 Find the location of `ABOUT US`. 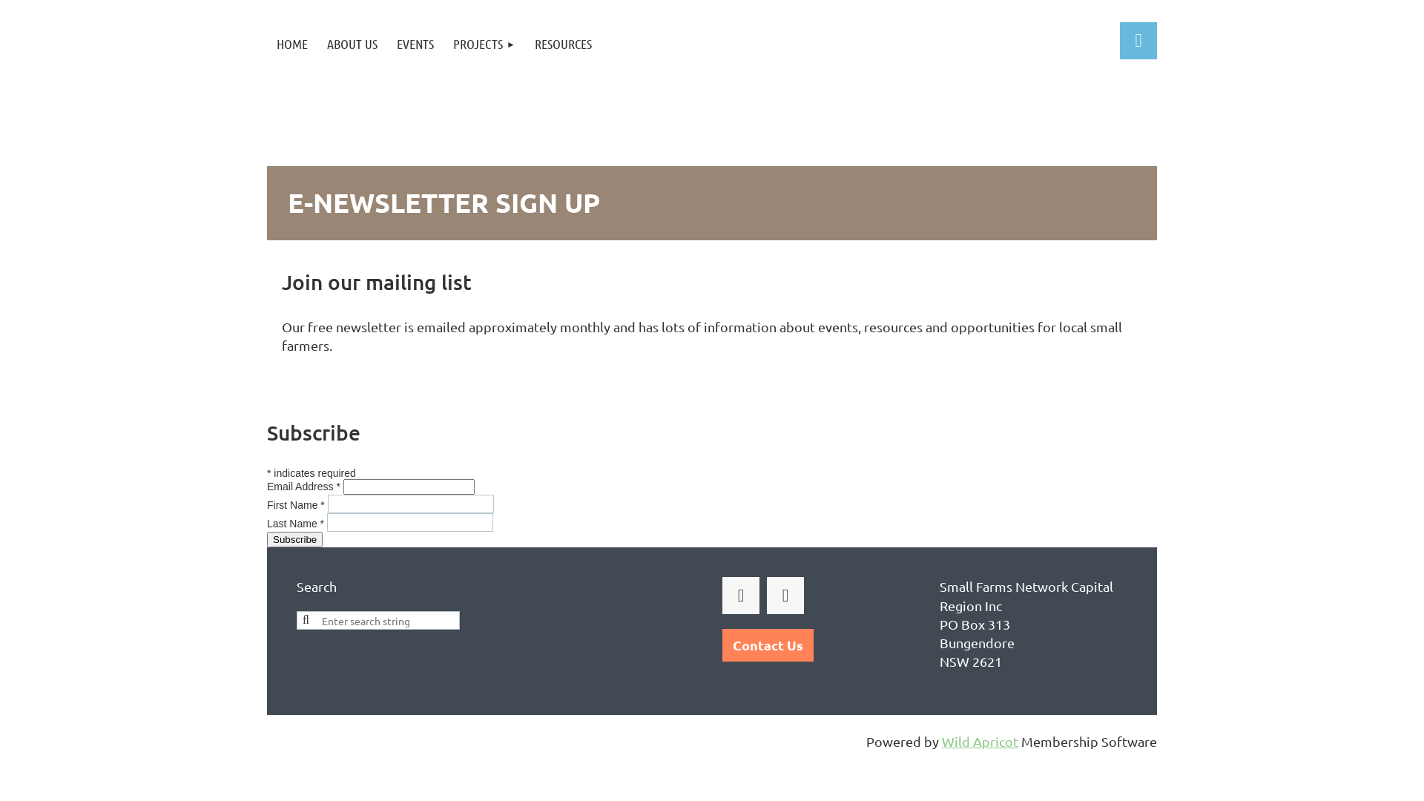

ABOUT US is located at coordinates (352, 44).